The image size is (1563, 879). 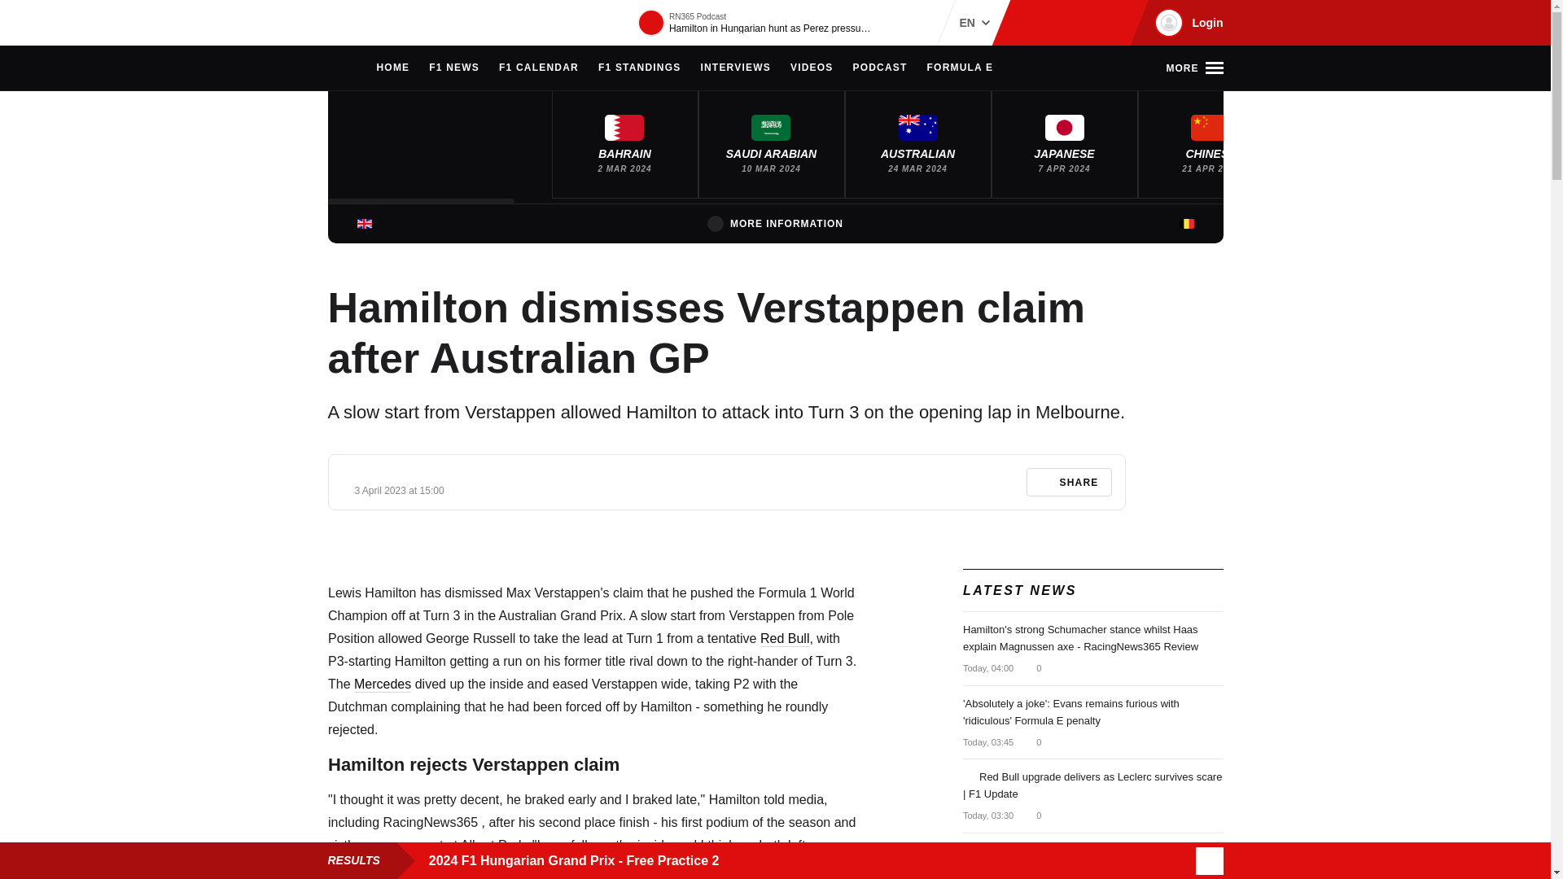 What do you see at coordinates (376, 23) in the screenshot?
I see `RacingNews365` at bounding box center [376, 23].